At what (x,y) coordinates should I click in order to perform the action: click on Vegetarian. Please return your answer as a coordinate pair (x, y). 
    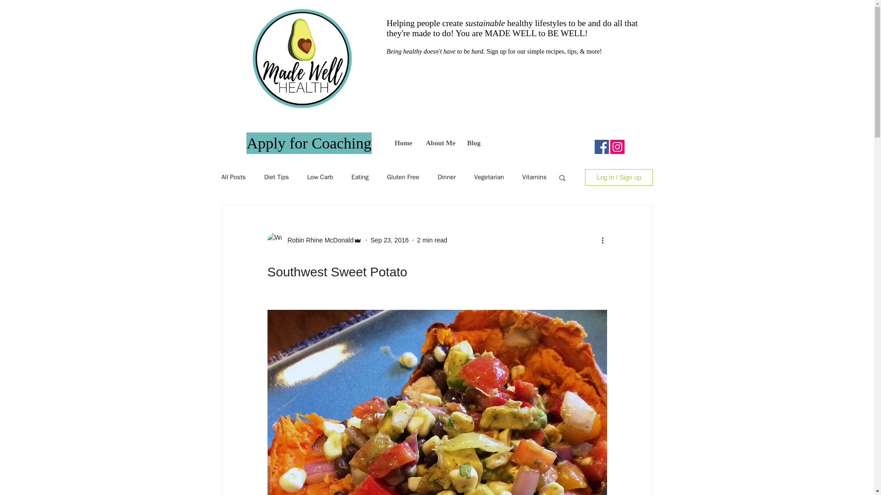
    Looking at the image, I should click on (489, 177).